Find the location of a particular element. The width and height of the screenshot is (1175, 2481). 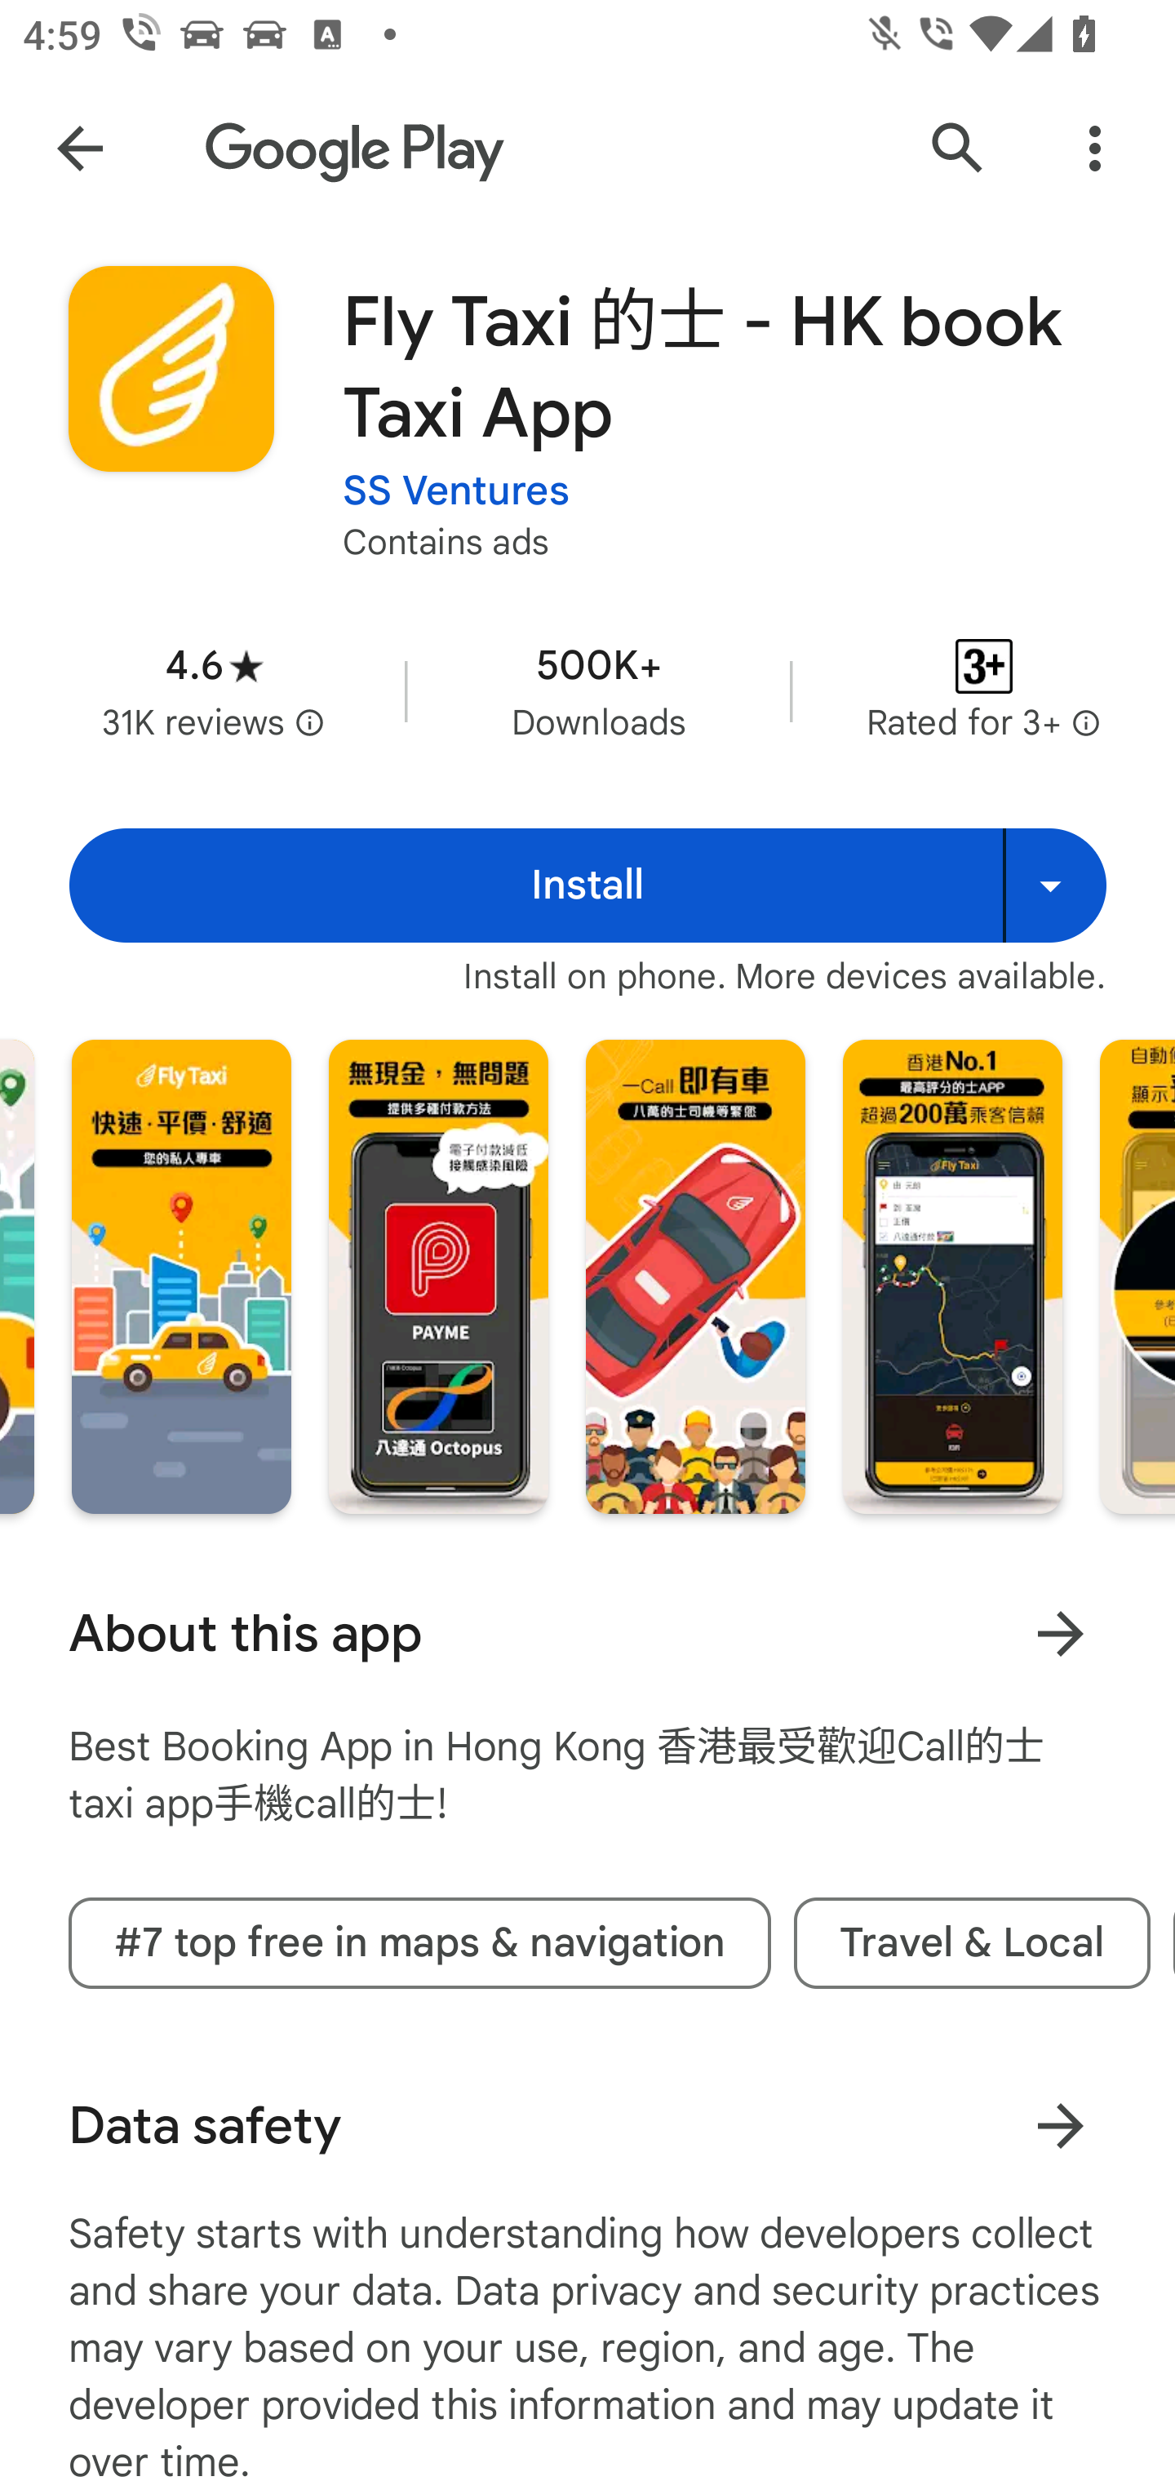

Install on more devices is located at coordinates (1054, 885).